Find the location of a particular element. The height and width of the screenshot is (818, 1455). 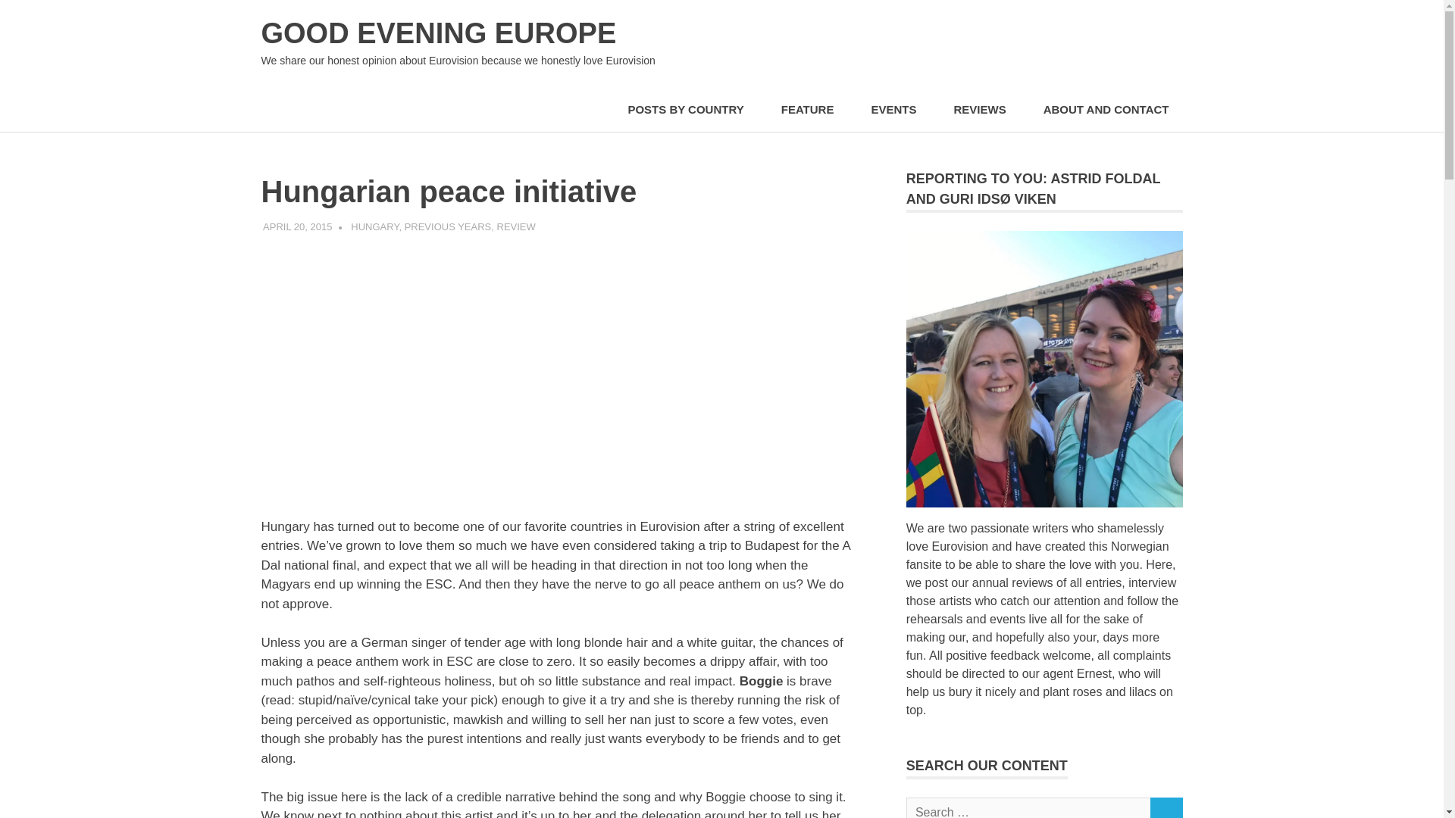

4:42 pm is located at coordinates (297, 226).